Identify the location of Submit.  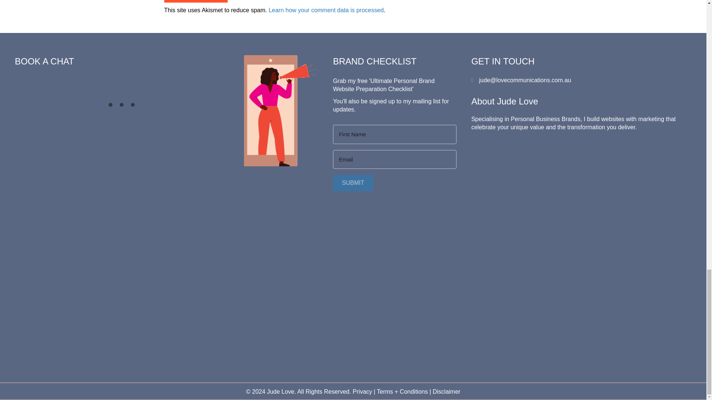
(353, 183).